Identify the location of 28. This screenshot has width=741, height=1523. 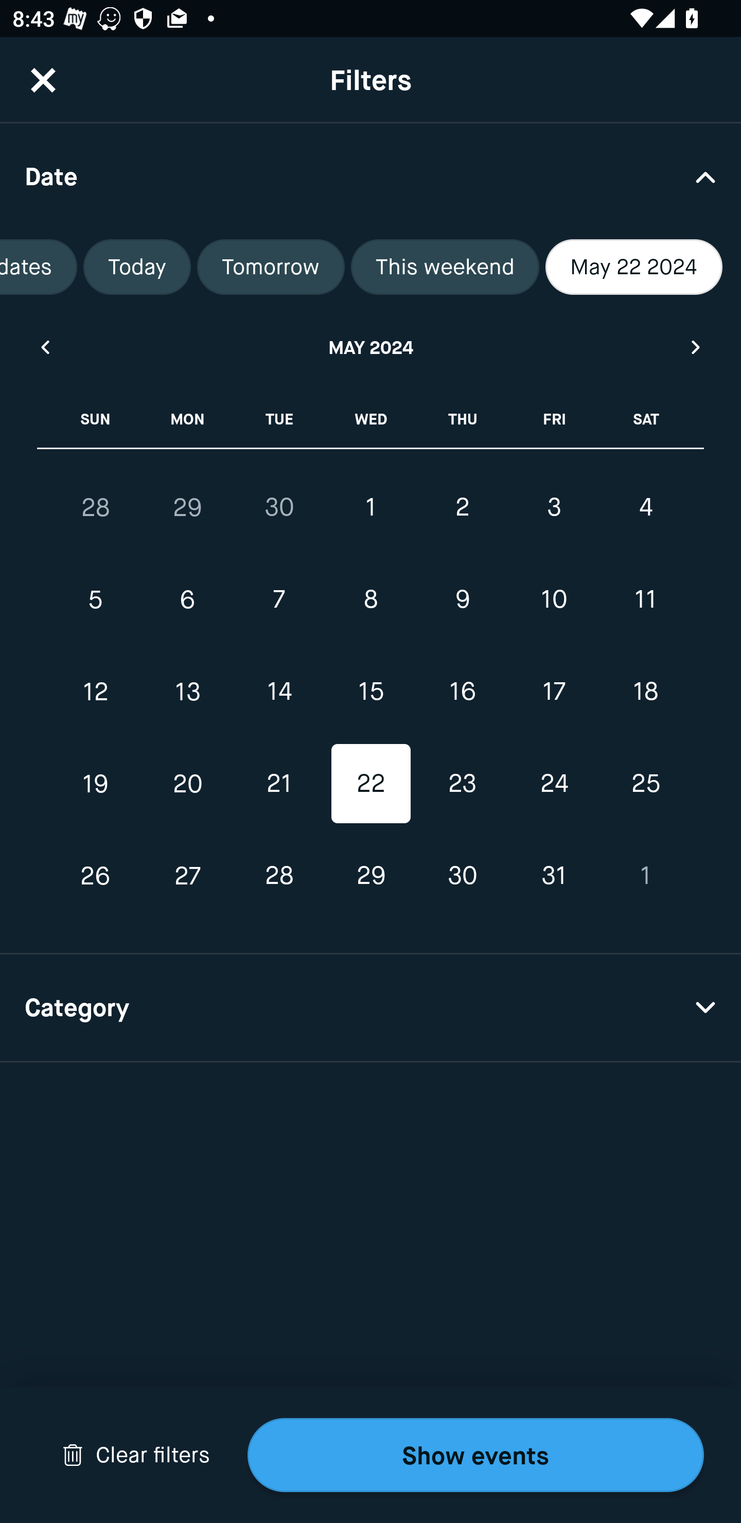
(96, 507).